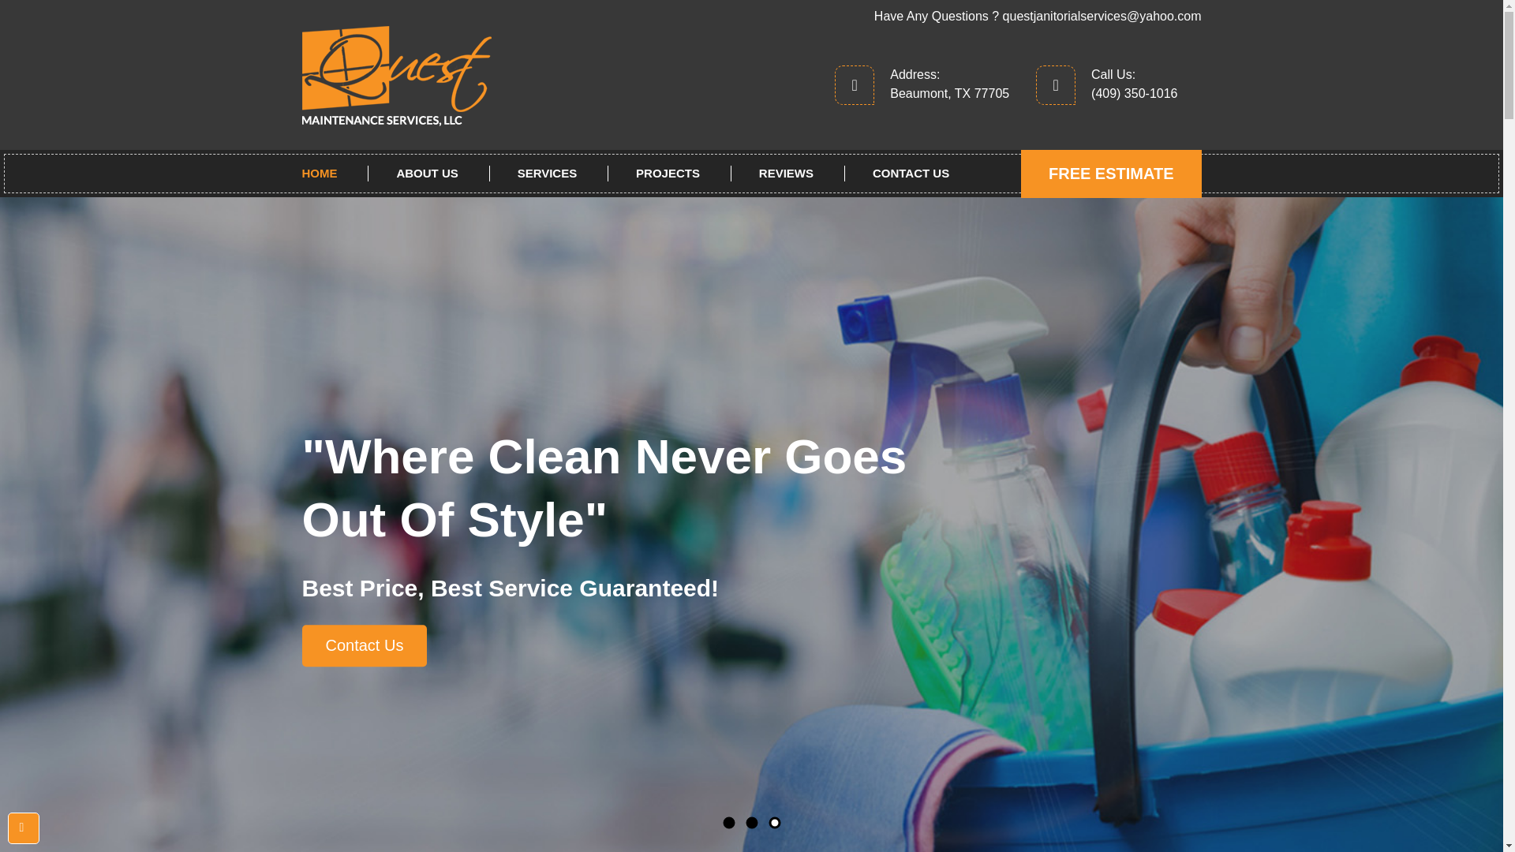 This screenshot has width=1515, height=852. What do you see at coordinates (333, 174) in the screenshot?
I see `HOME` at bounding box center [333, 174].